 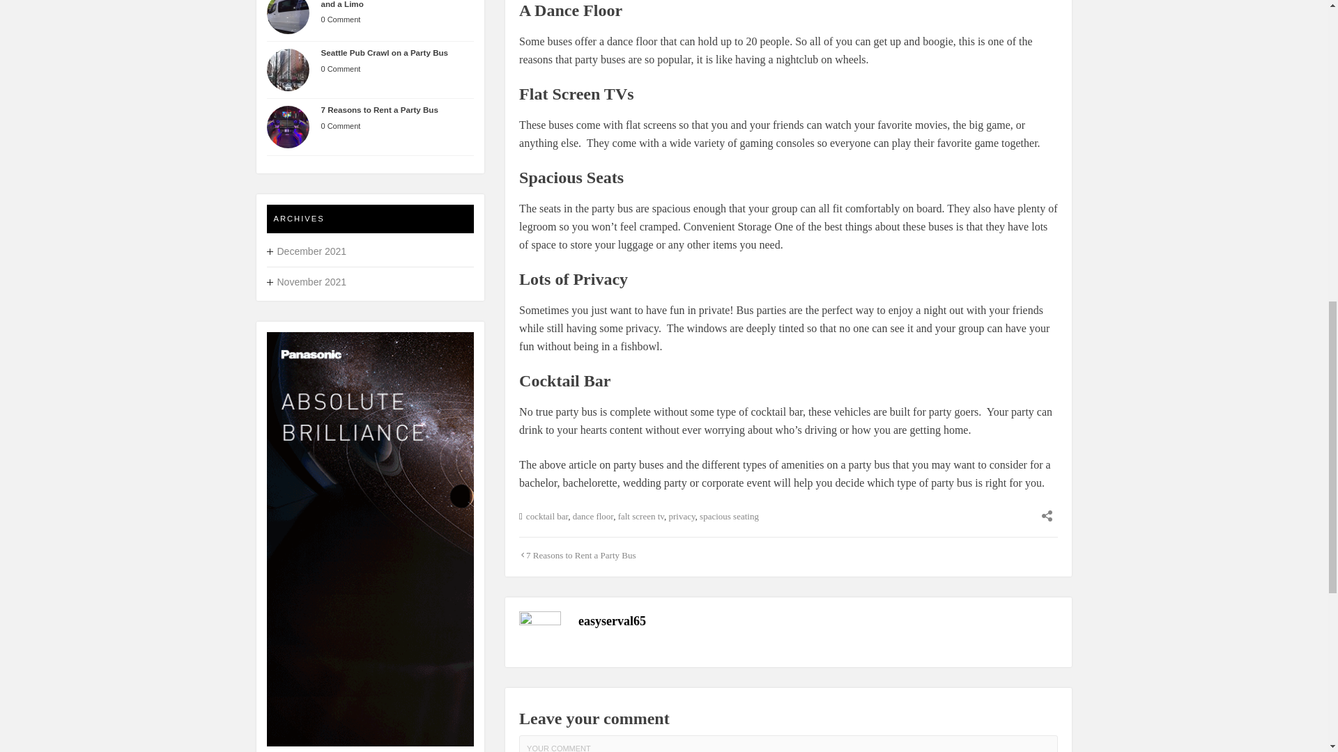 What do you see at coordinates (592, 517) in the screenshot?
I see `dance floor` at bounding box center [592, 517].